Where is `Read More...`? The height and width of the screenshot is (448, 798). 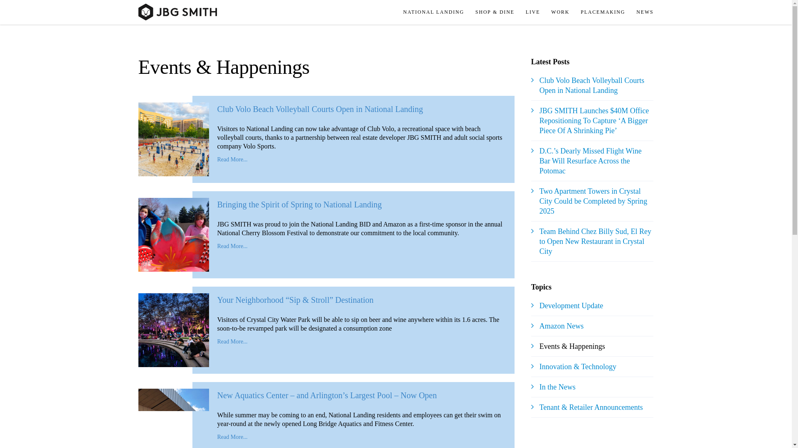 Read More... is located at coordinates (232, 437).